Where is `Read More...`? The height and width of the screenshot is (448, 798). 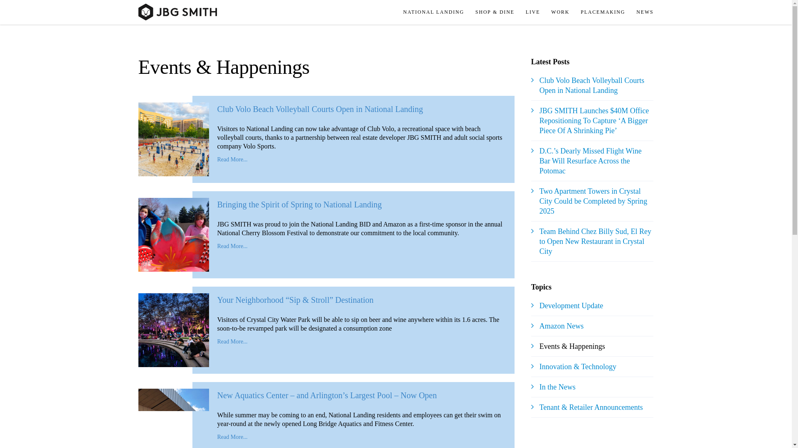 Read More... is located at coordinates (232, 437).